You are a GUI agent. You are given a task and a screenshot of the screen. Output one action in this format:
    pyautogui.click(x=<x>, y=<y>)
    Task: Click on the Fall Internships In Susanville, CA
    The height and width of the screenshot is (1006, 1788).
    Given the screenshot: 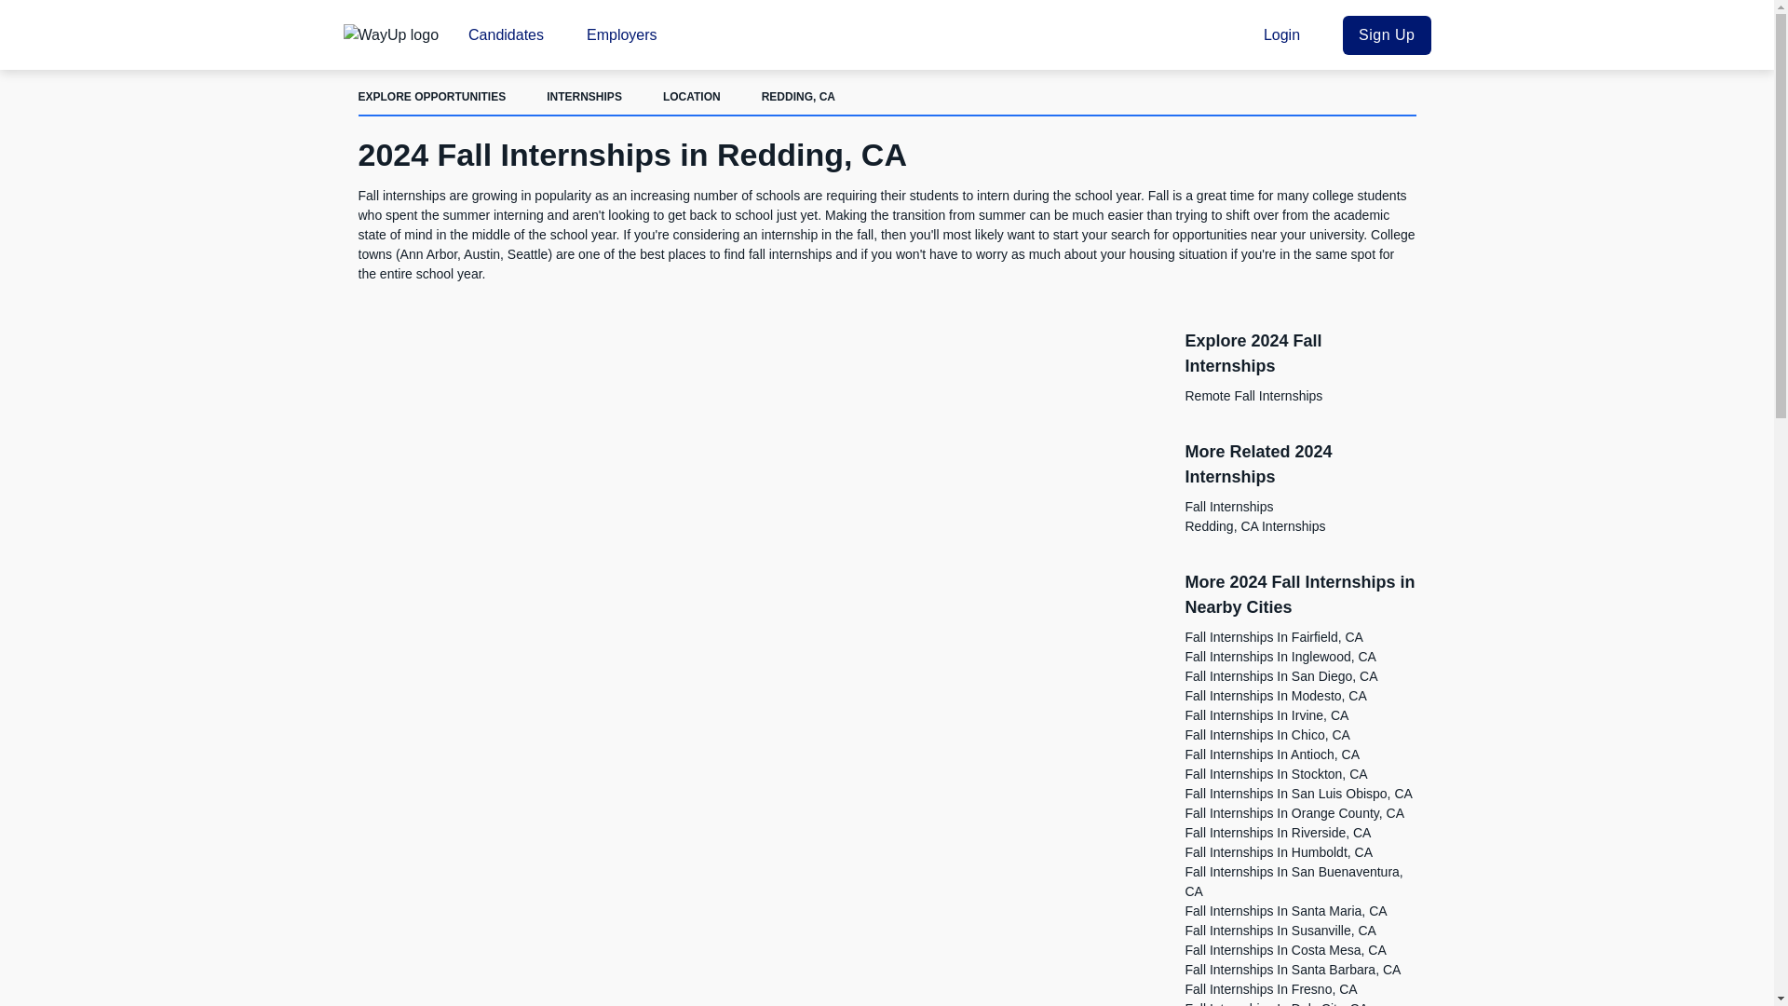 What is the action you would take?
    pyautogui.click(x=1280, y=930)
    